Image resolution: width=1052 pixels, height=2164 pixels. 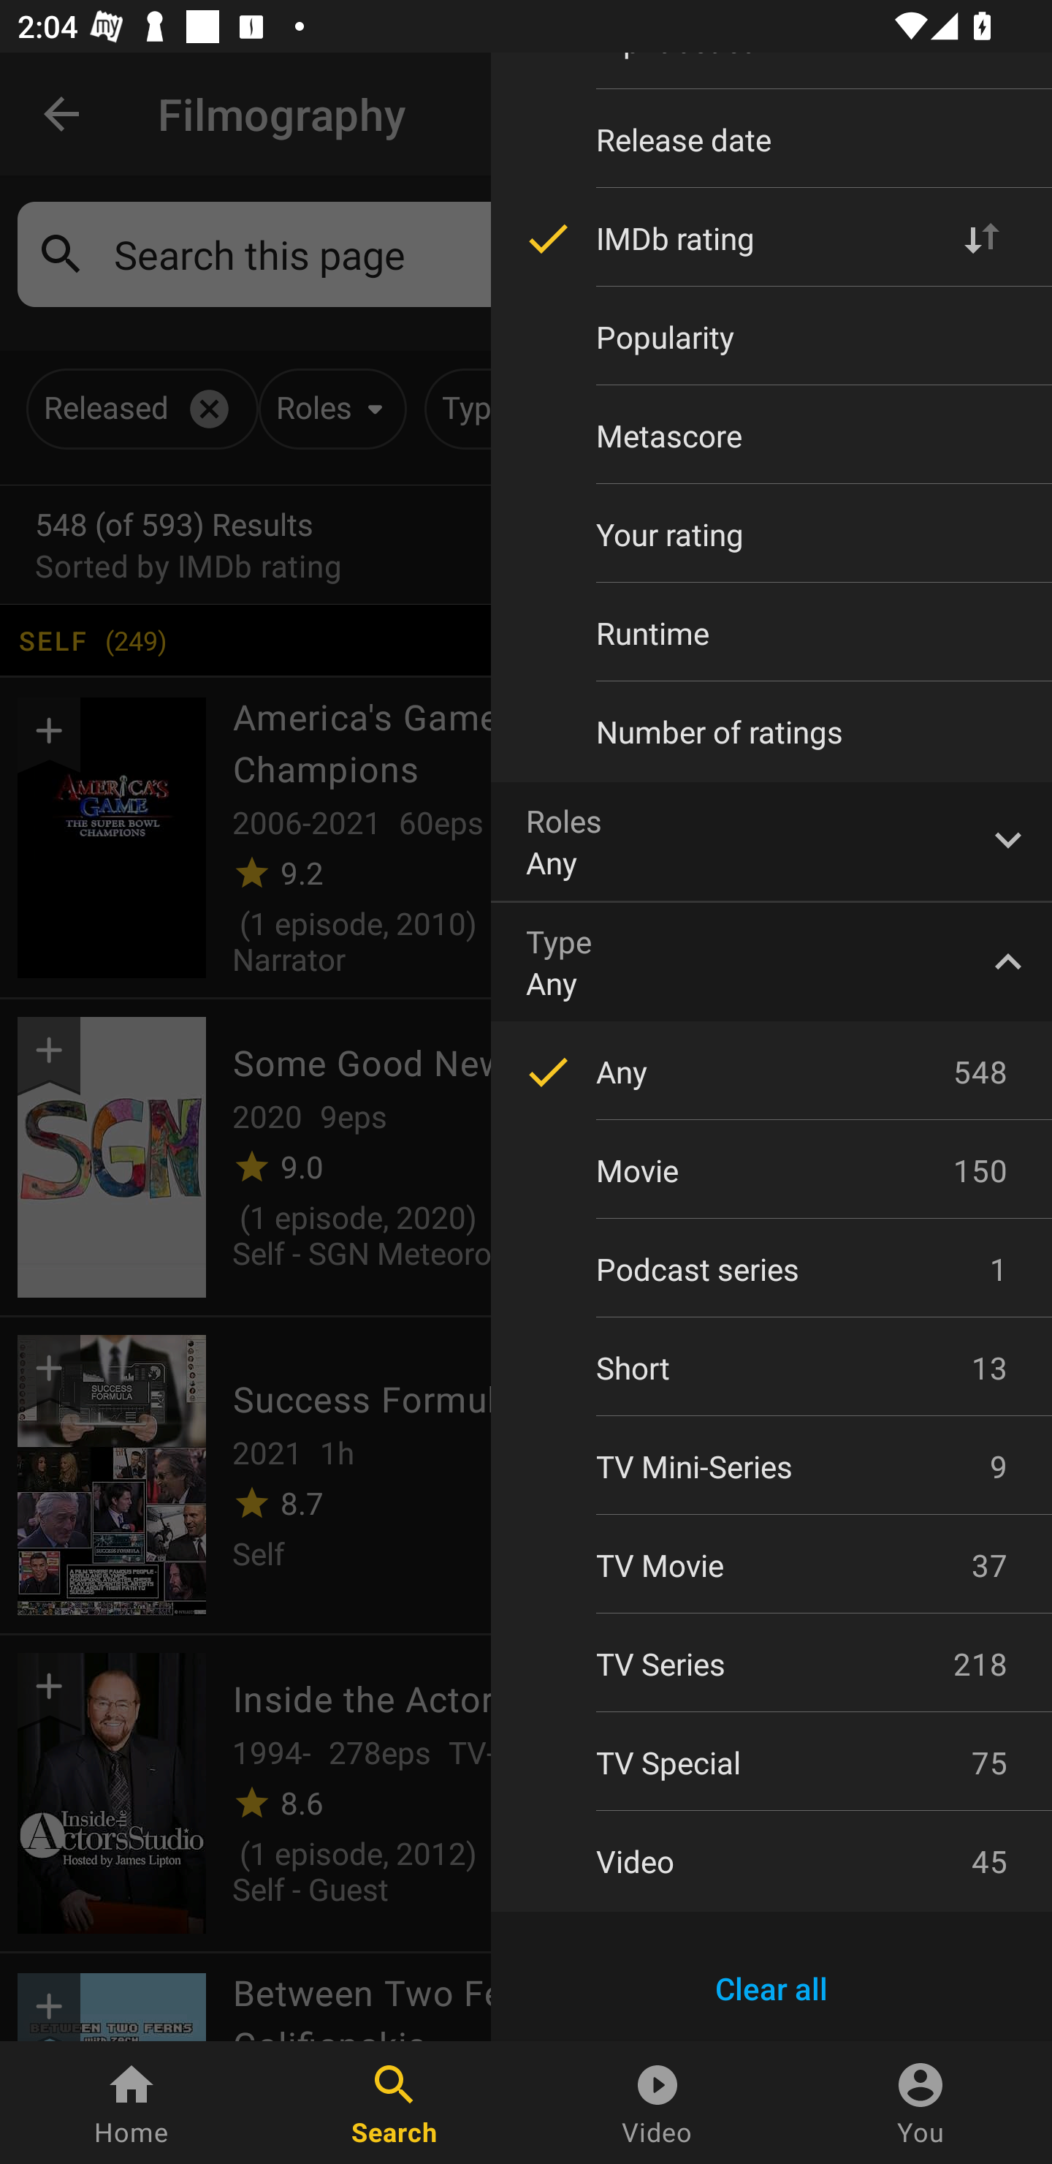 What do you see at coordinates (771, 1565) in the screenshot?
I see `TV Movie 37` at bounding box center [771, 1565].